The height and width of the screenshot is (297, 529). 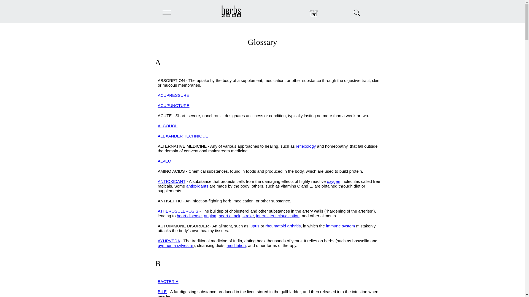 I want to click on stroke, so click(x=248, y=216).